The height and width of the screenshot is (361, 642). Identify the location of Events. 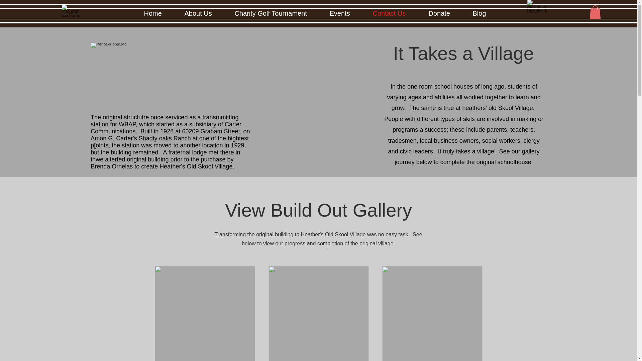
(344, 13).